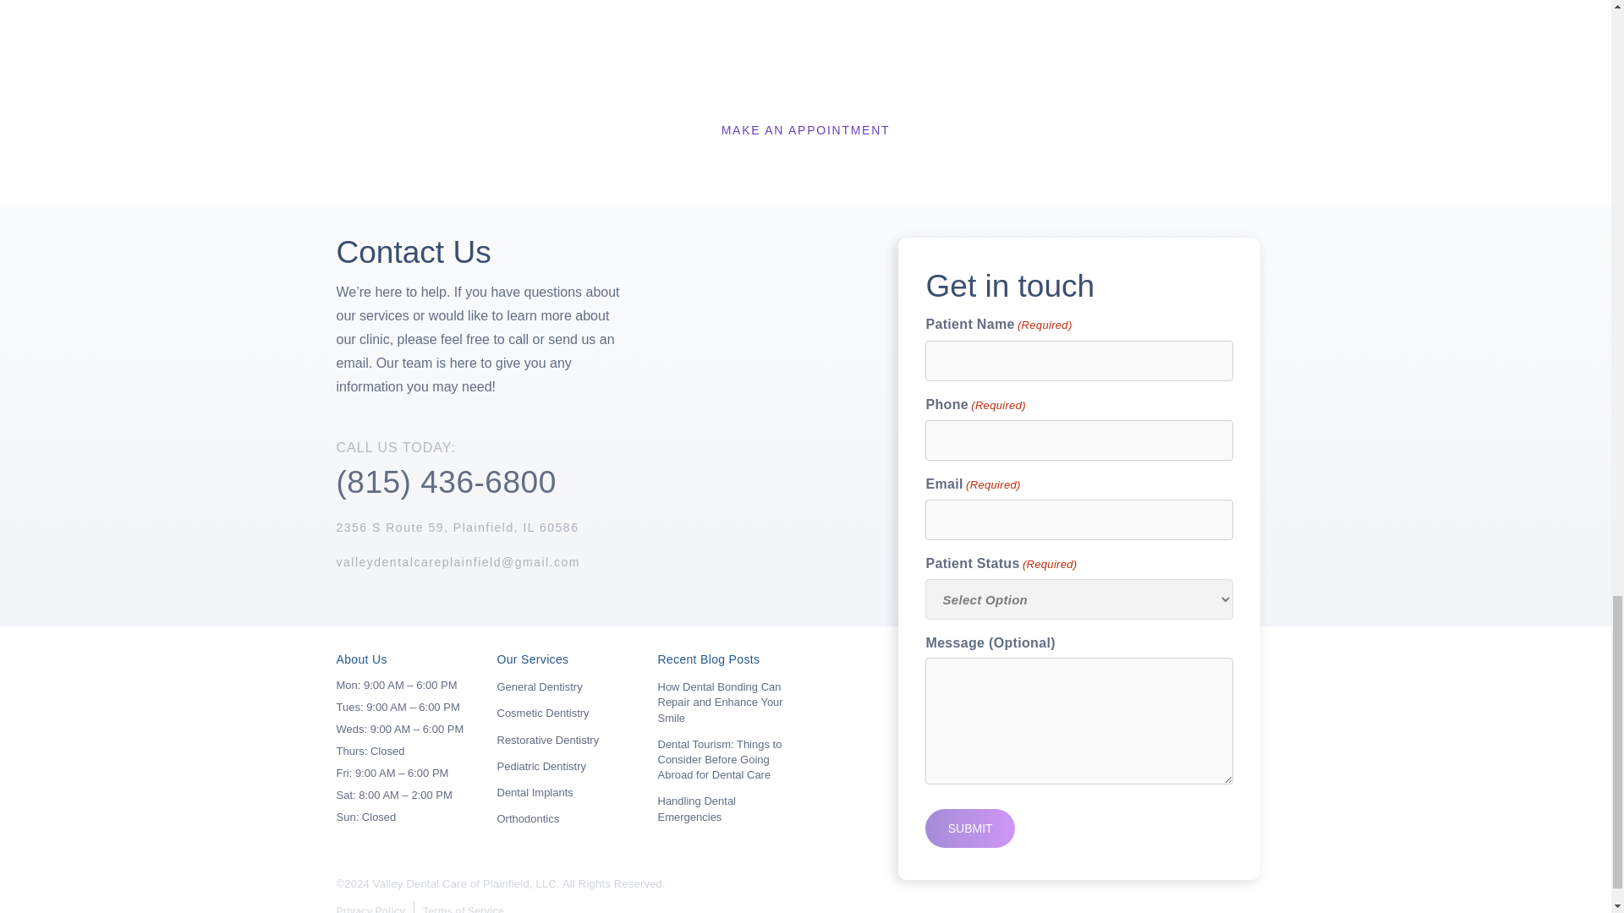 The image size is (1624, 913). Describe the element at coordinates (528, 818) in the screenshot. I see `Orthodontics` at that location.